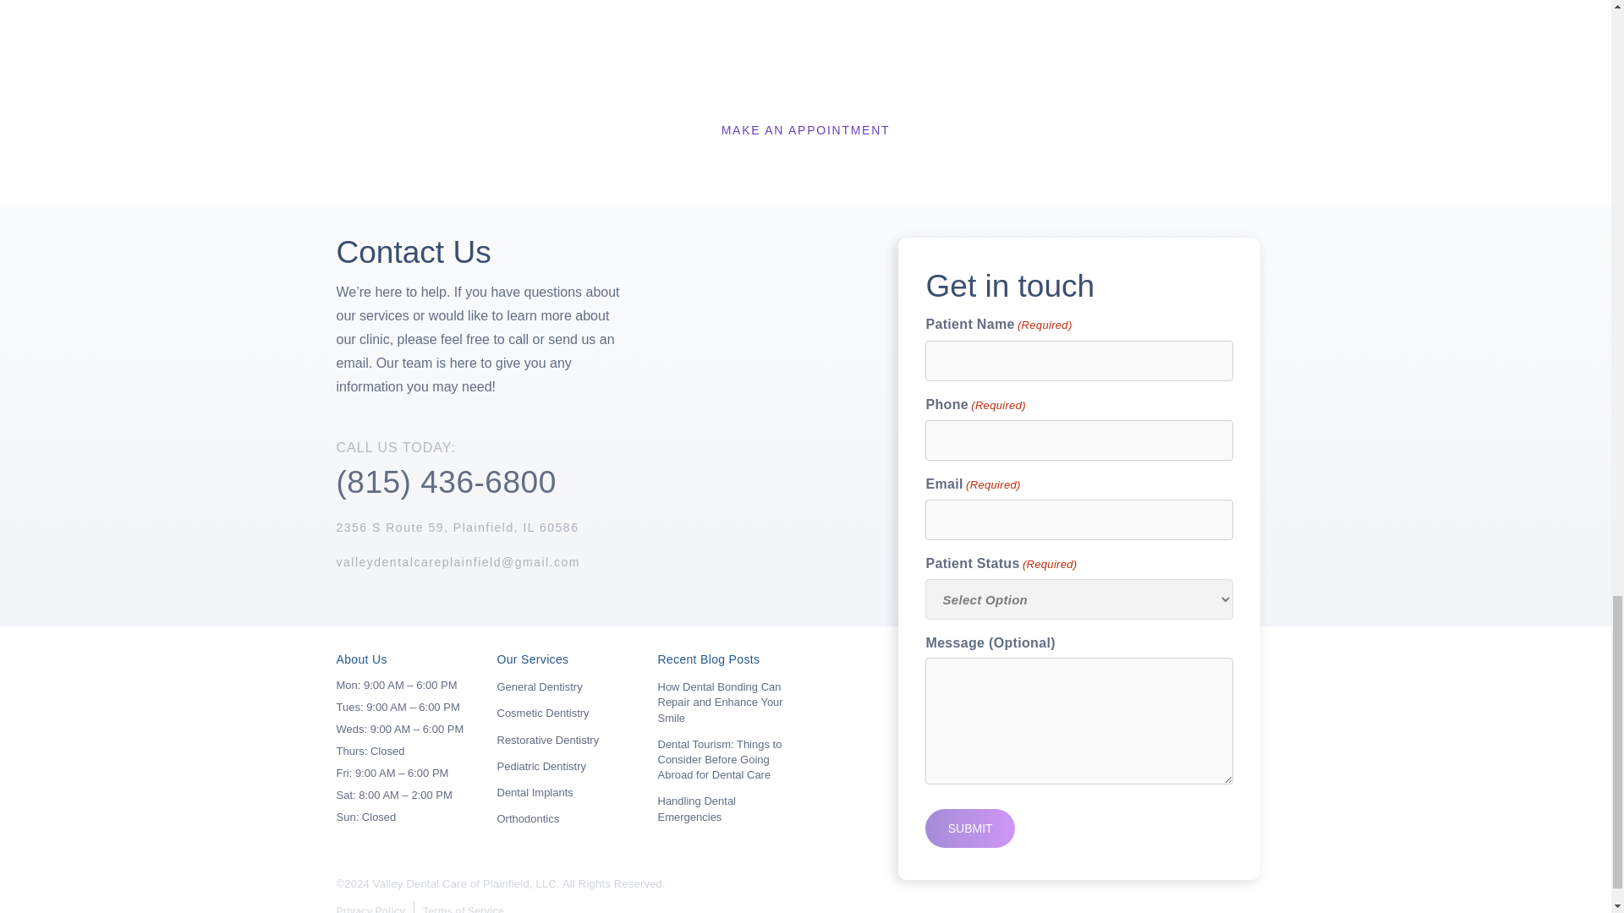 The image size is (1624, 913). Describe the element at coordinates (528, 818) in the screenshot. I see `Orthodontics` at that location.